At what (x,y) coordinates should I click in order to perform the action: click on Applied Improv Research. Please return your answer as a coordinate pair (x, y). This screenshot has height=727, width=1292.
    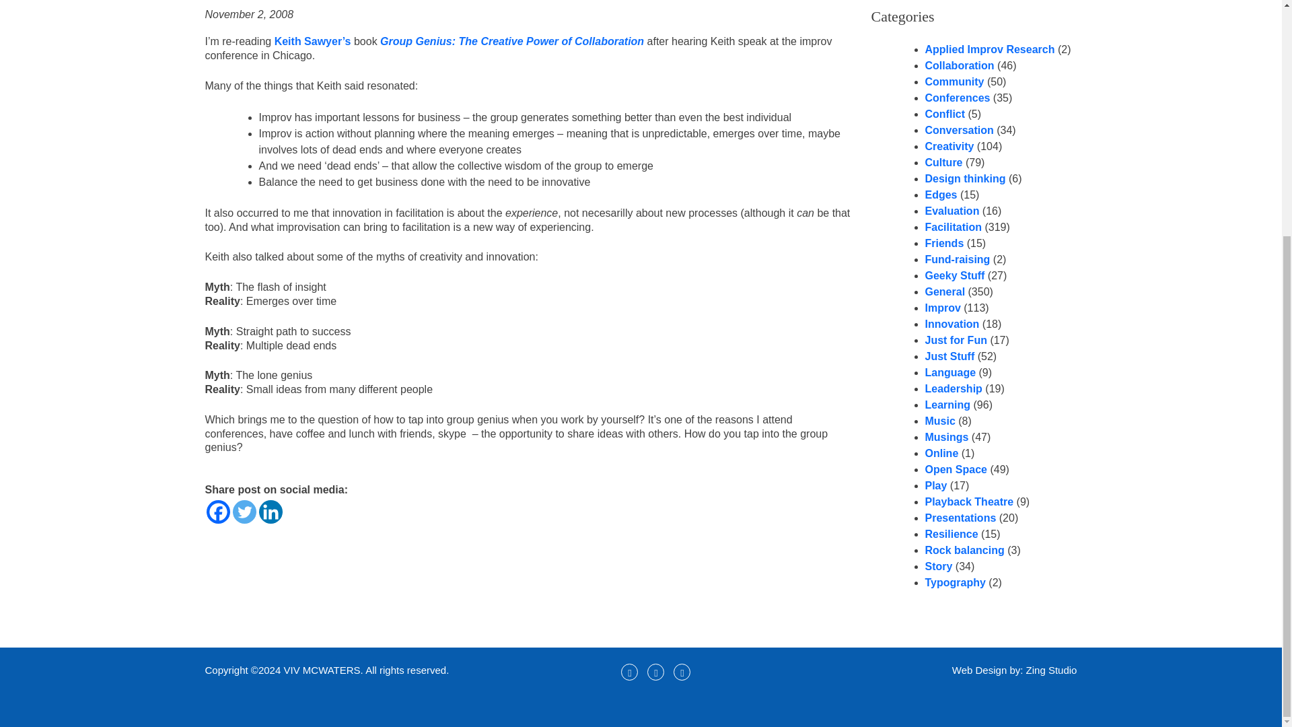
    Looking at the image, I should click on (989, 49).